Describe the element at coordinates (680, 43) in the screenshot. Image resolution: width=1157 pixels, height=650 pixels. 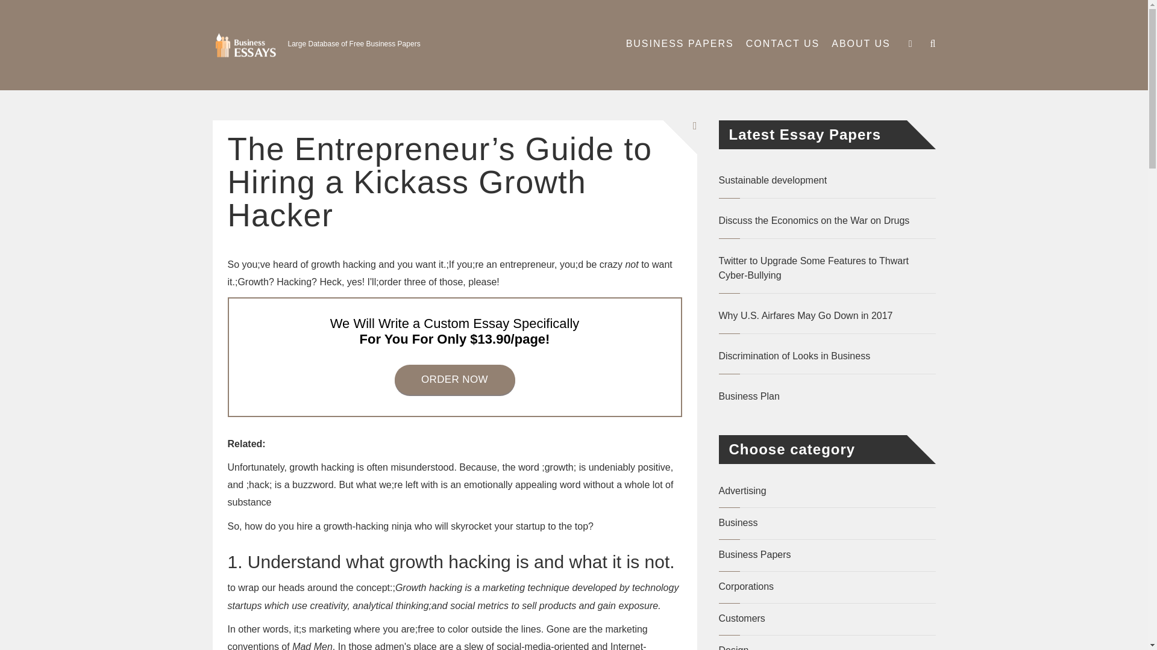
I see `BUSINESS PAPERS` at that location.